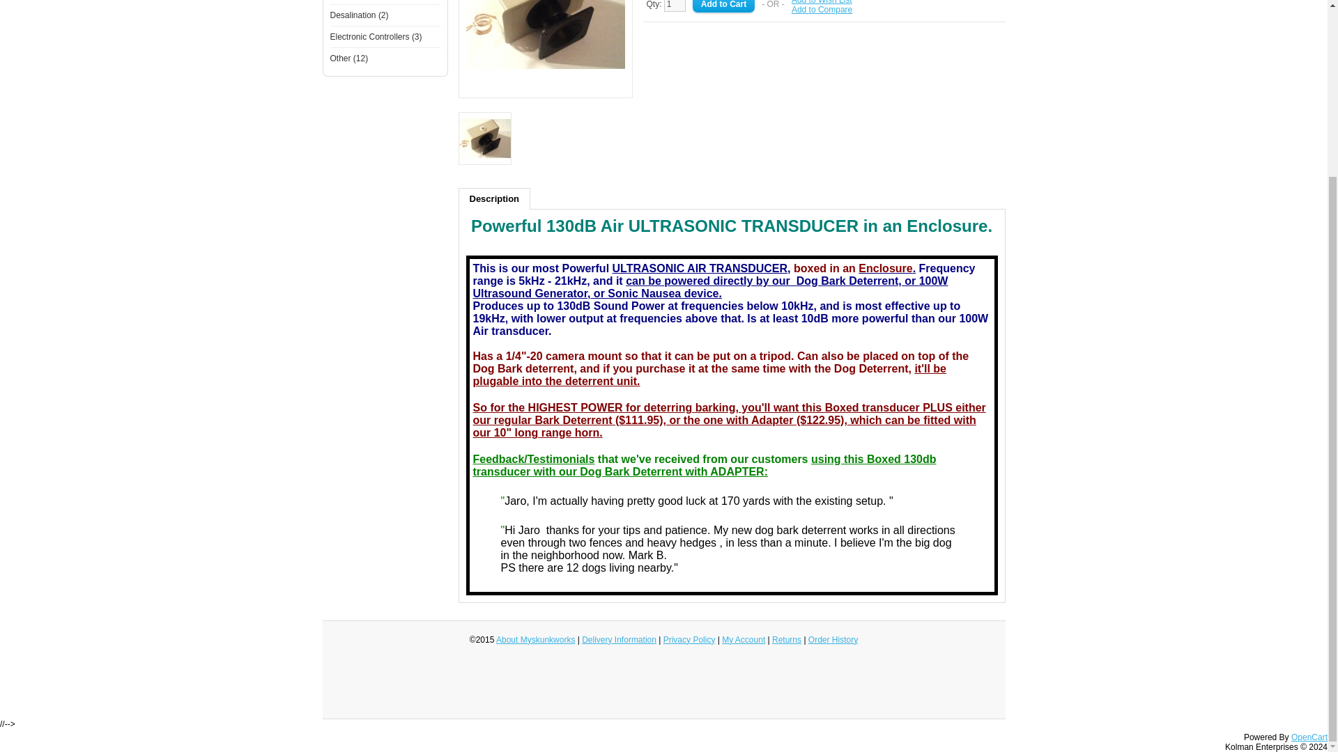 The image size is (1338, 752). What do you see at coordinates (675, 6) in the screenshot?
I see `1` at bounding box center [675, 6].